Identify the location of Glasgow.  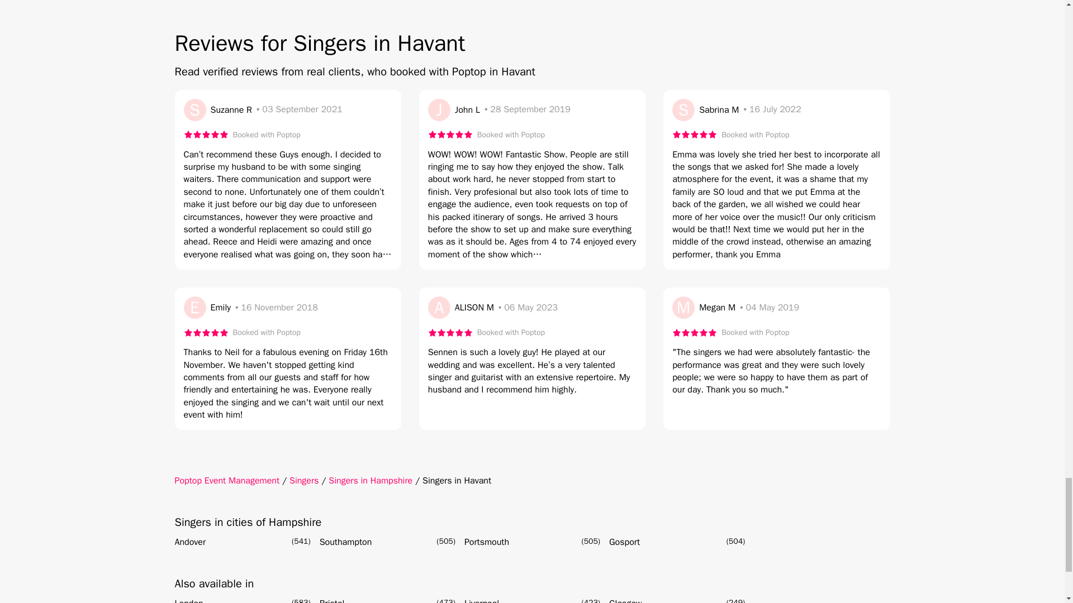
(625, 600).